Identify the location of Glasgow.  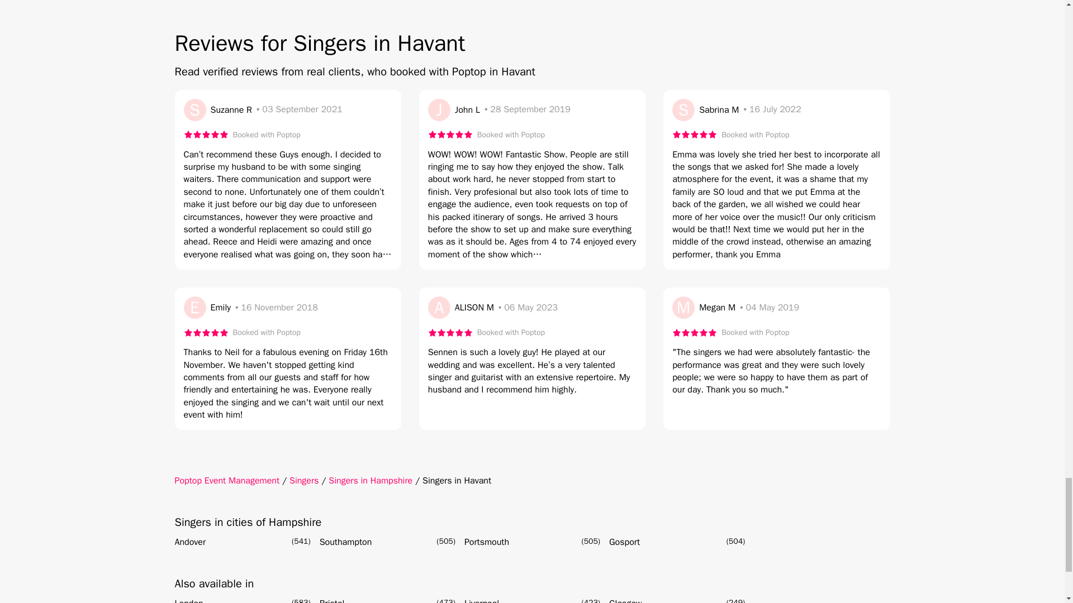
(625, 600).